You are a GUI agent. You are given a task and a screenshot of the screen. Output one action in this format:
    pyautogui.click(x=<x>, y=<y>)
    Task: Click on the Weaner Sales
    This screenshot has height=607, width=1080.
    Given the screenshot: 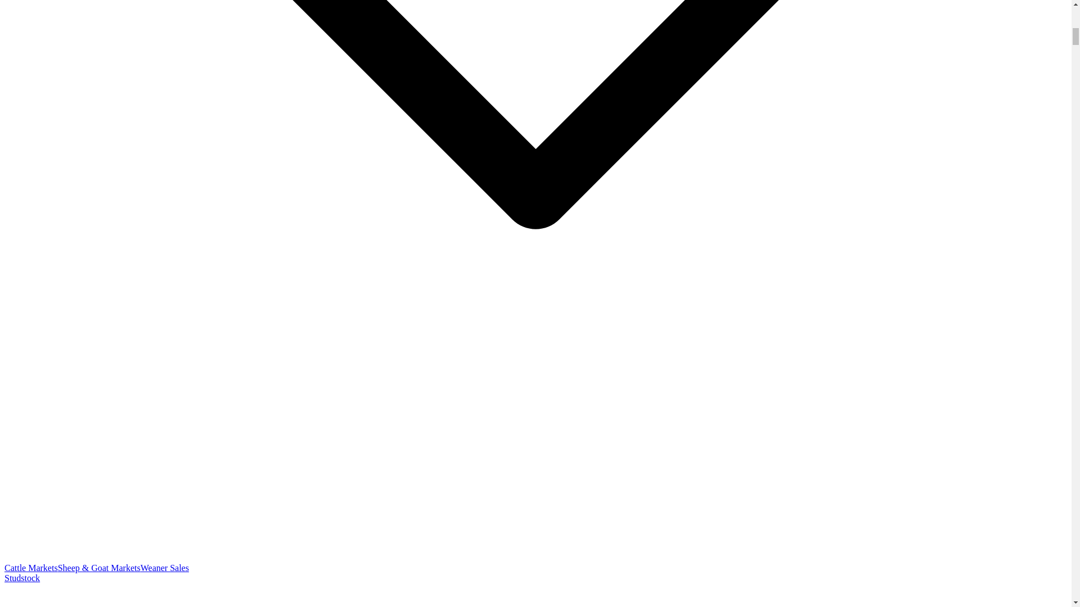 What is the action you would take?
    pyautogui.click(x=164, y=568)
    